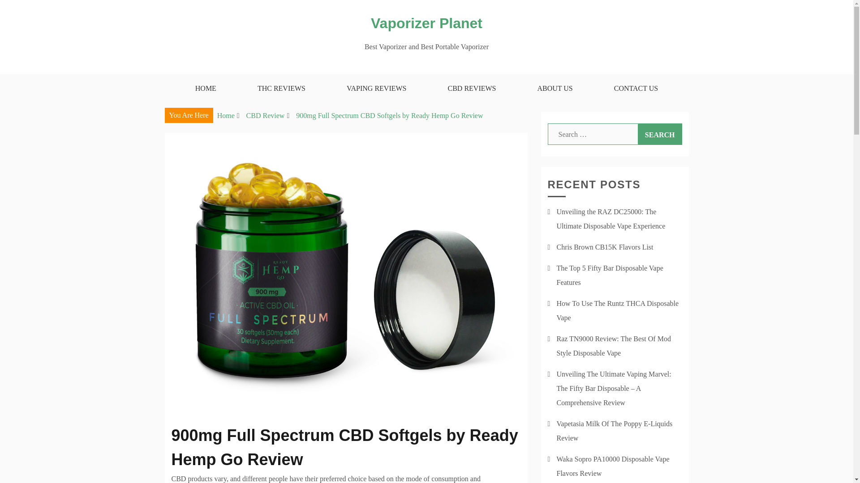 This screenshot has width=860, height=483. I want to click on Search, so click(660, 134).